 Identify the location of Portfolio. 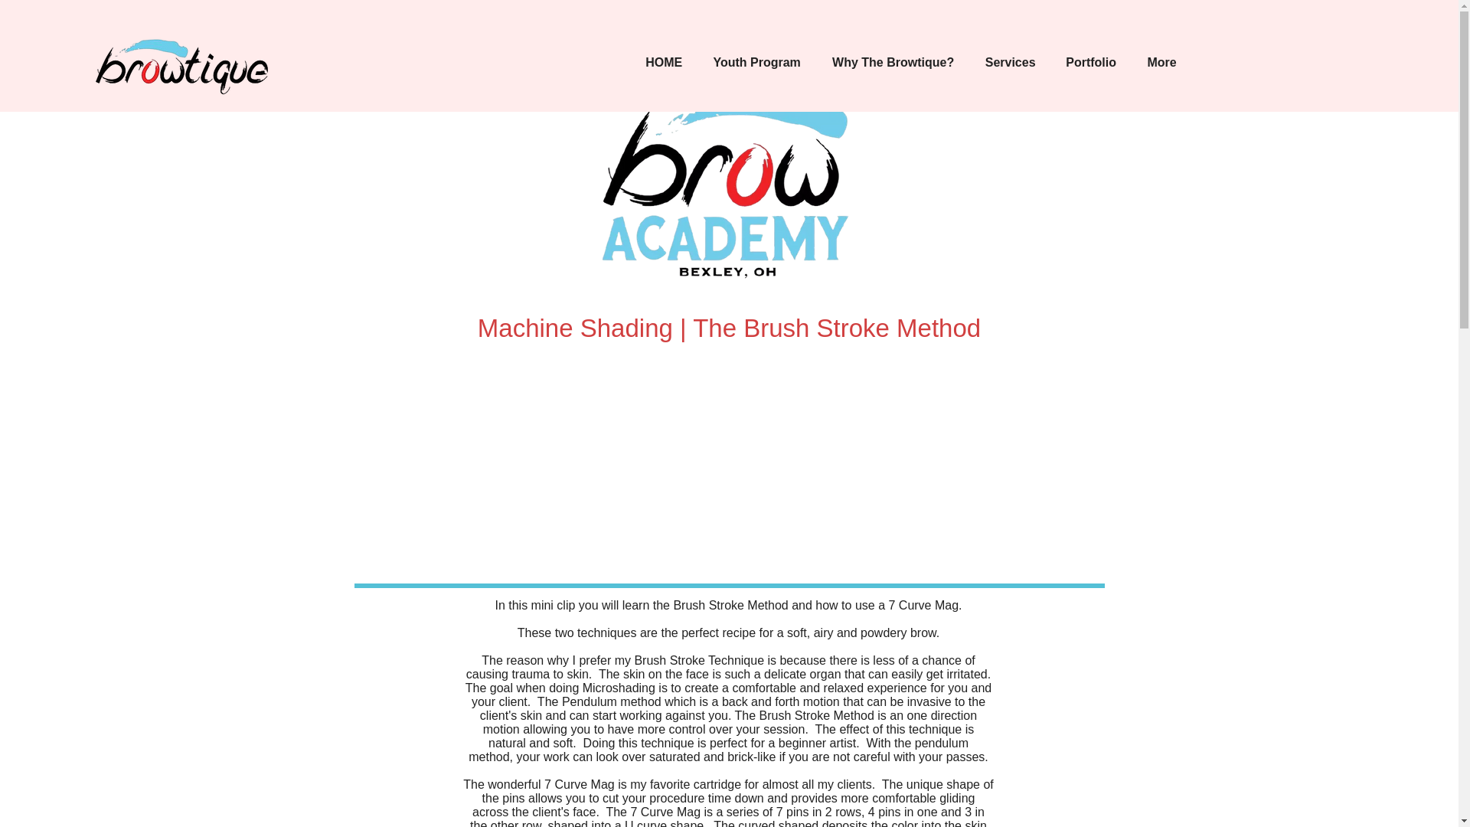
(1091, 63).